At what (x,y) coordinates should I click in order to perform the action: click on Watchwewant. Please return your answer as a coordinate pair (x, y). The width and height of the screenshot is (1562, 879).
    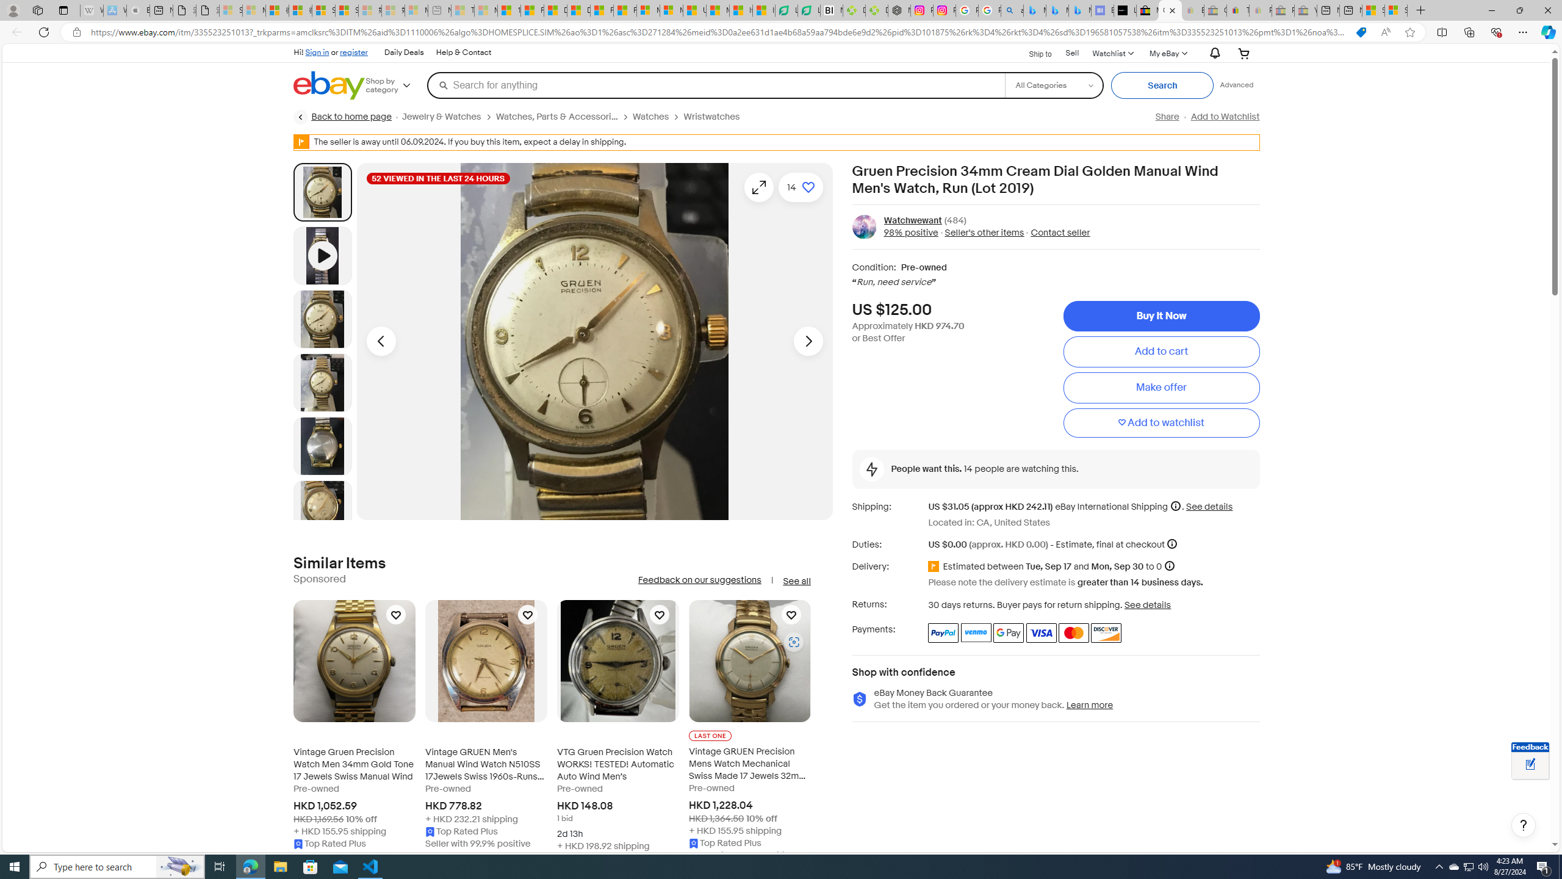
    Looking at the image, I should click on (913, 220).